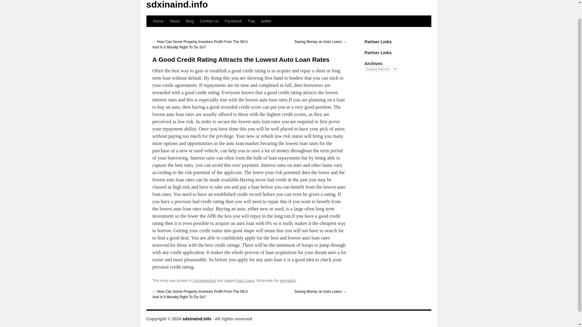 The height and width of the screenshot is (327, 582). What do you see at coordinates (246, 281) in the screenshot?
I see `Auto Loans` at bounding box center [246, 281].